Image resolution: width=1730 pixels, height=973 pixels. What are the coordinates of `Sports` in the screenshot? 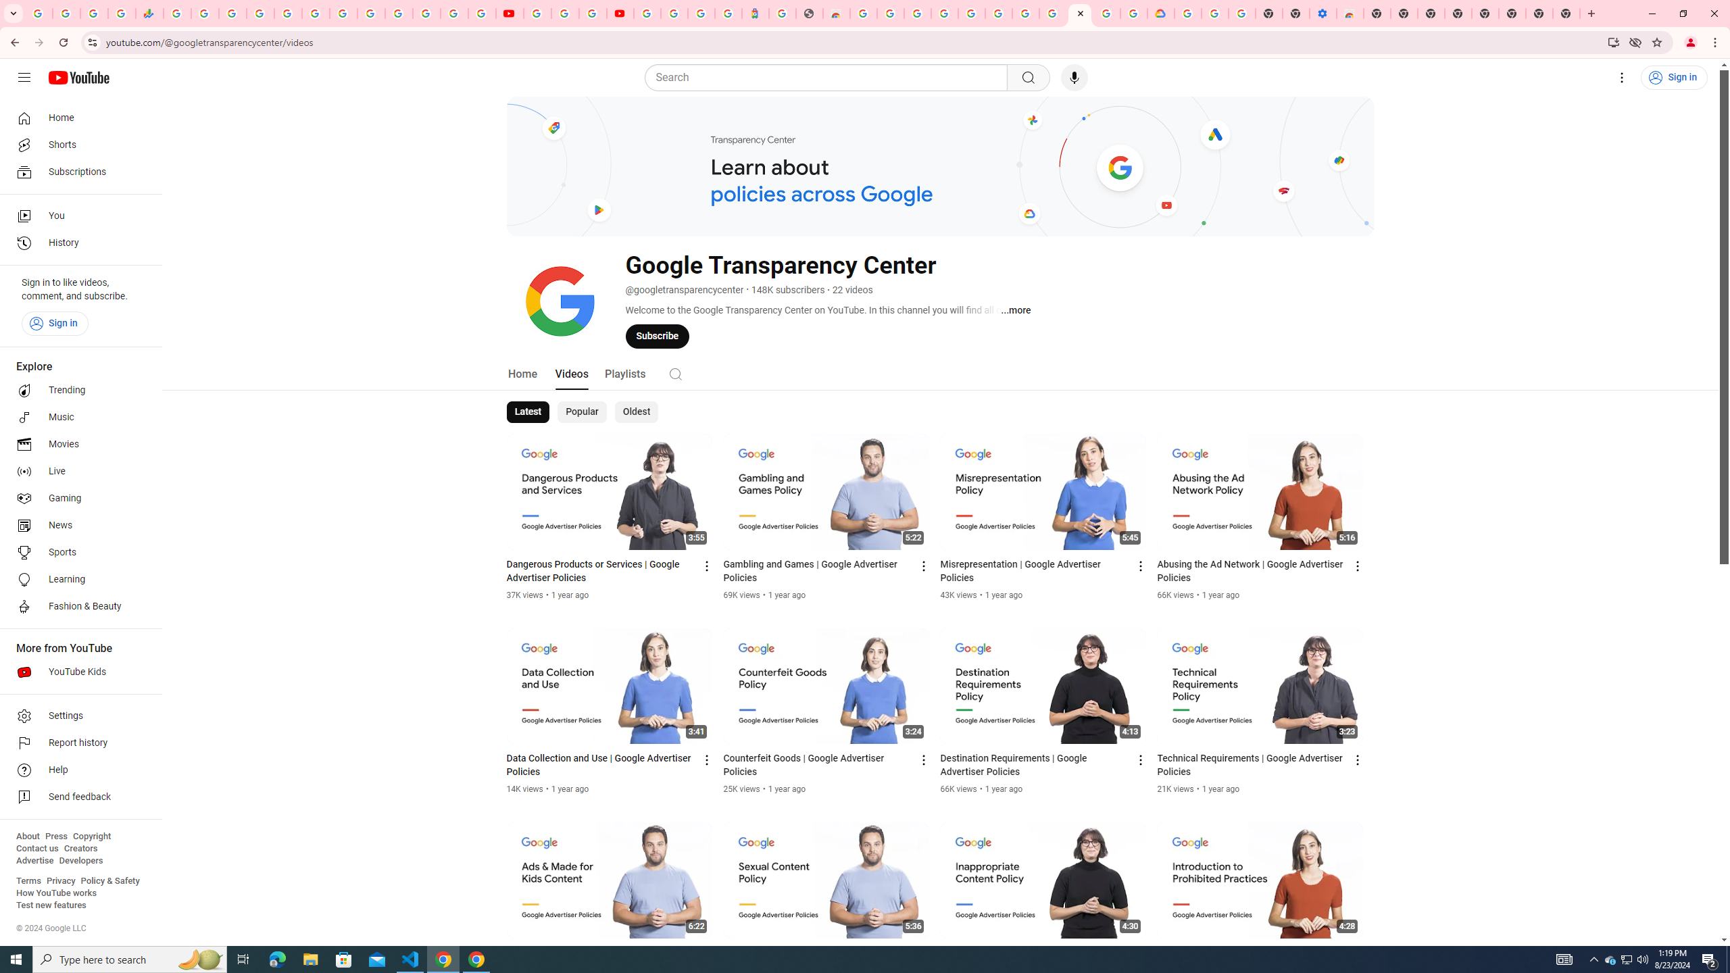 It's located at (77, 553).